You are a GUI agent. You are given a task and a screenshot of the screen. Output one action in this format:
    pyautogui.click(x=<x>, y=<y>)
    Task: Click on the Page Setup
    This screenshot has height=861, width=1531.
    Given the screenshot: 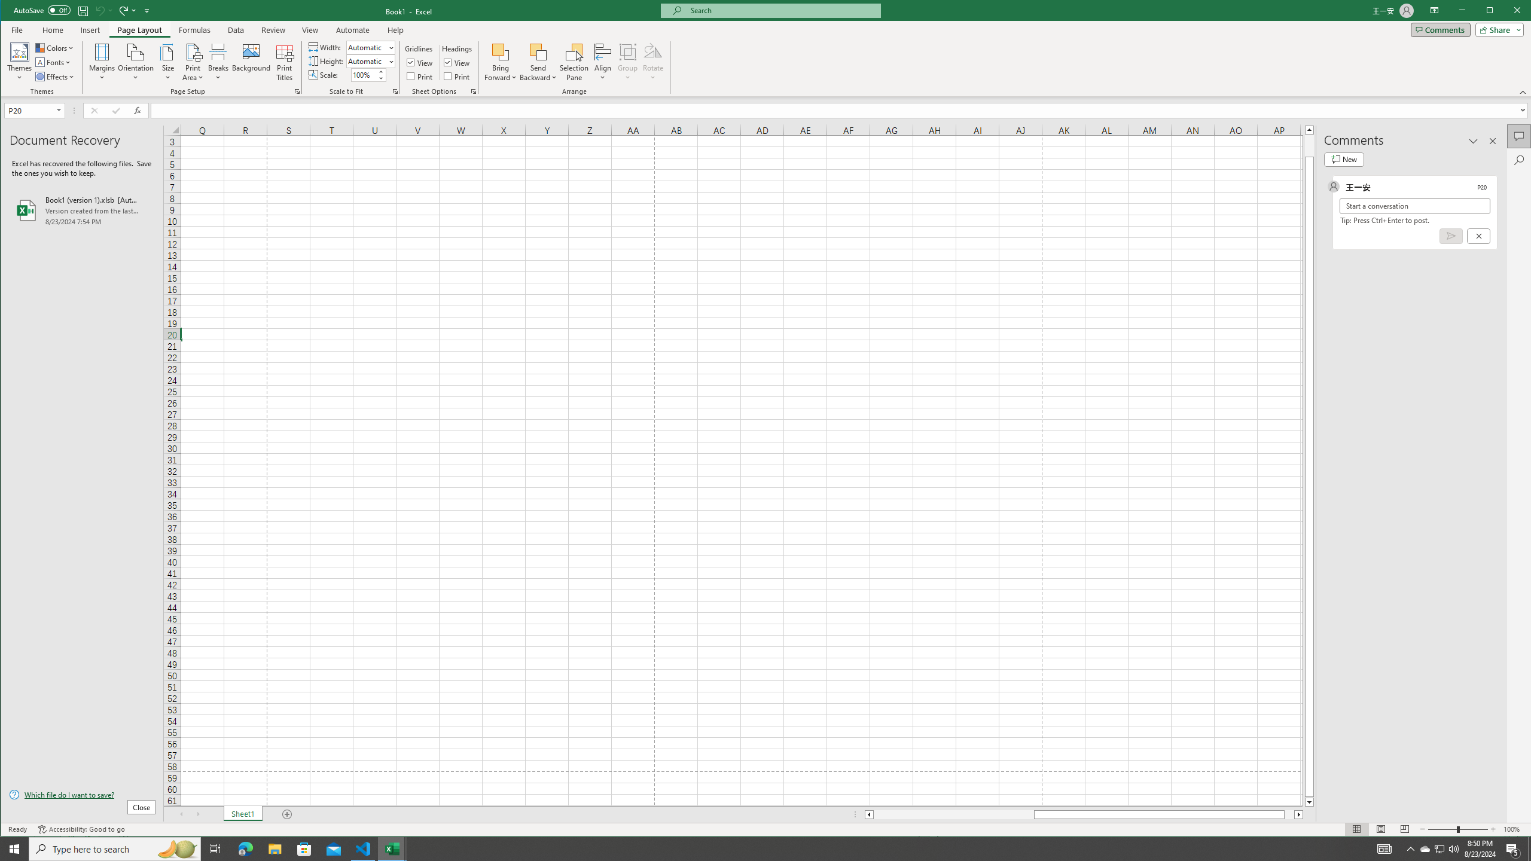 What is the action you would take?
    pyautogui.click(x=395, y=91)
    